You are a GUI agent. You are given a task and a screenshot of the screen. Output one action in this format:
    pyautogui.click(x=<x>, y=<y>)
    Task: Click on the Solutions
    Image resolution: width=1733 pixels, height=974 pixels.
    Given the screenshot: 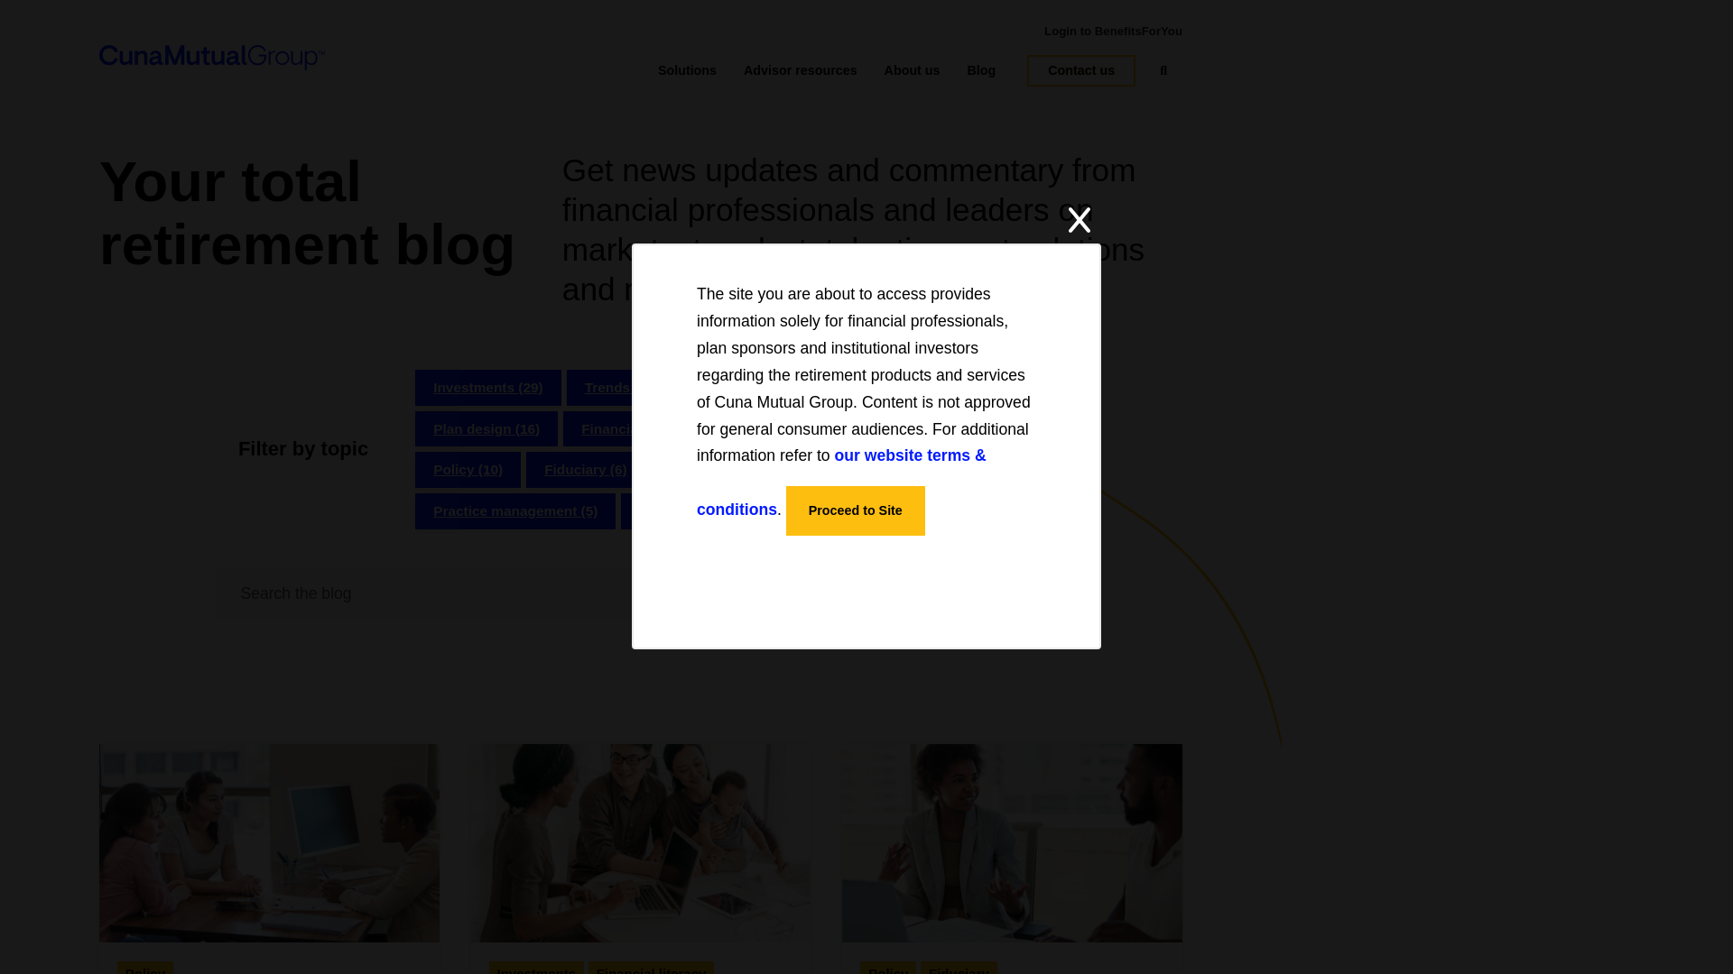 What is the action you would take?
    pyautogui.click(x=688, y=70)
    